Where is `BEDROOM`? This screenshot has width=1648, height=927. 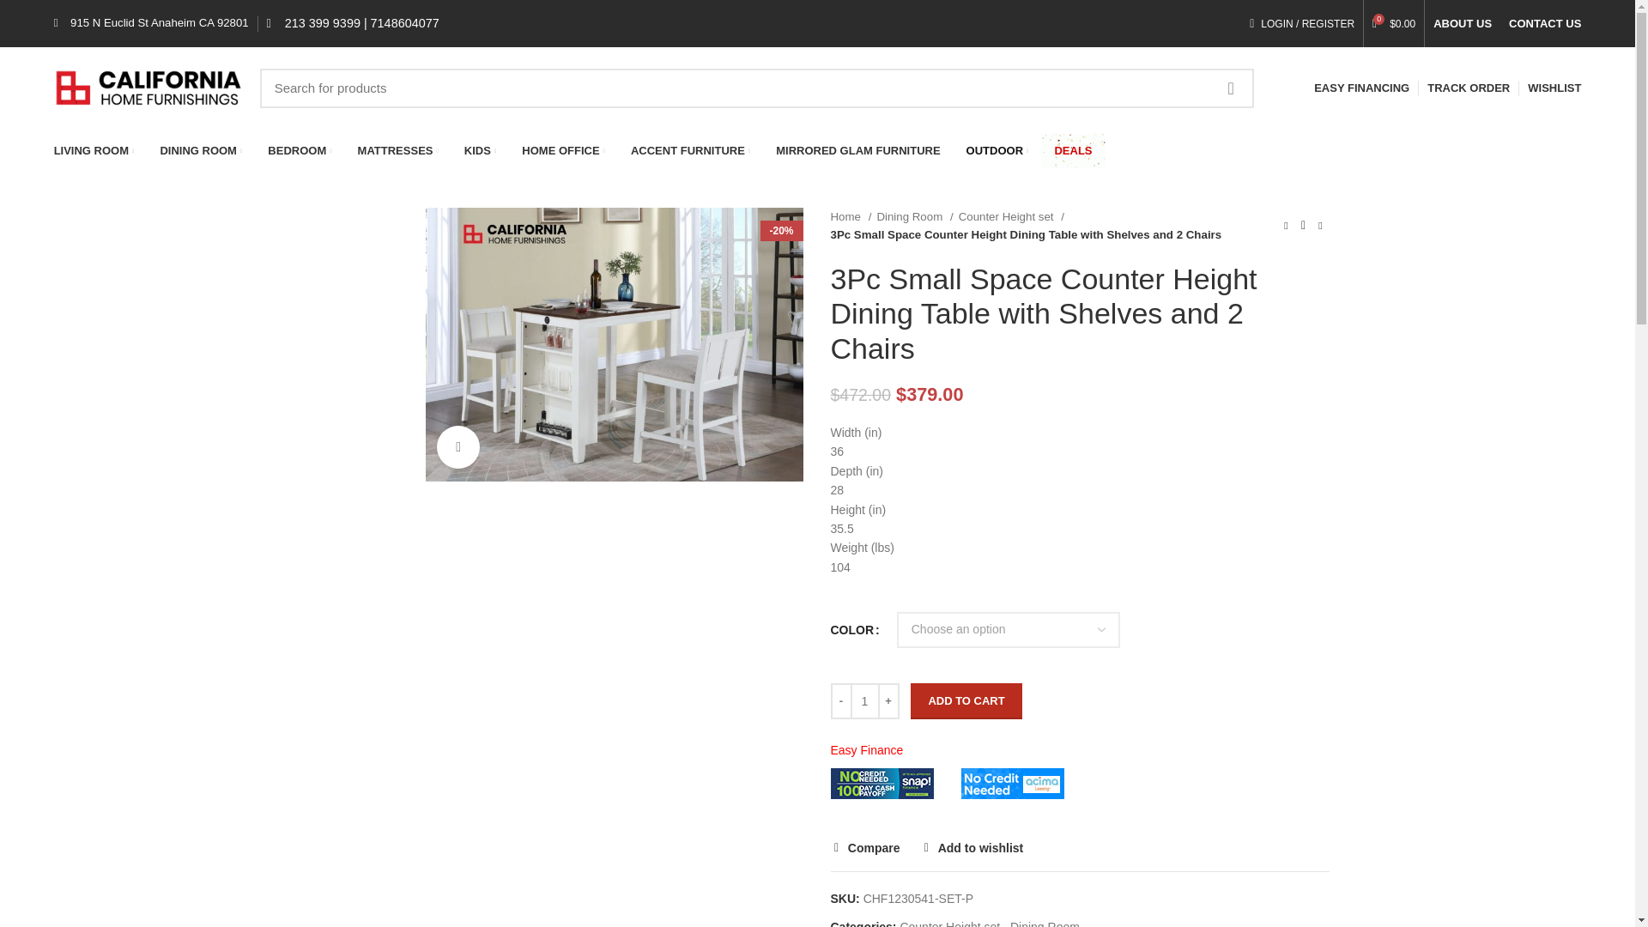 BEDROOM is located at coordinates (300, 150).